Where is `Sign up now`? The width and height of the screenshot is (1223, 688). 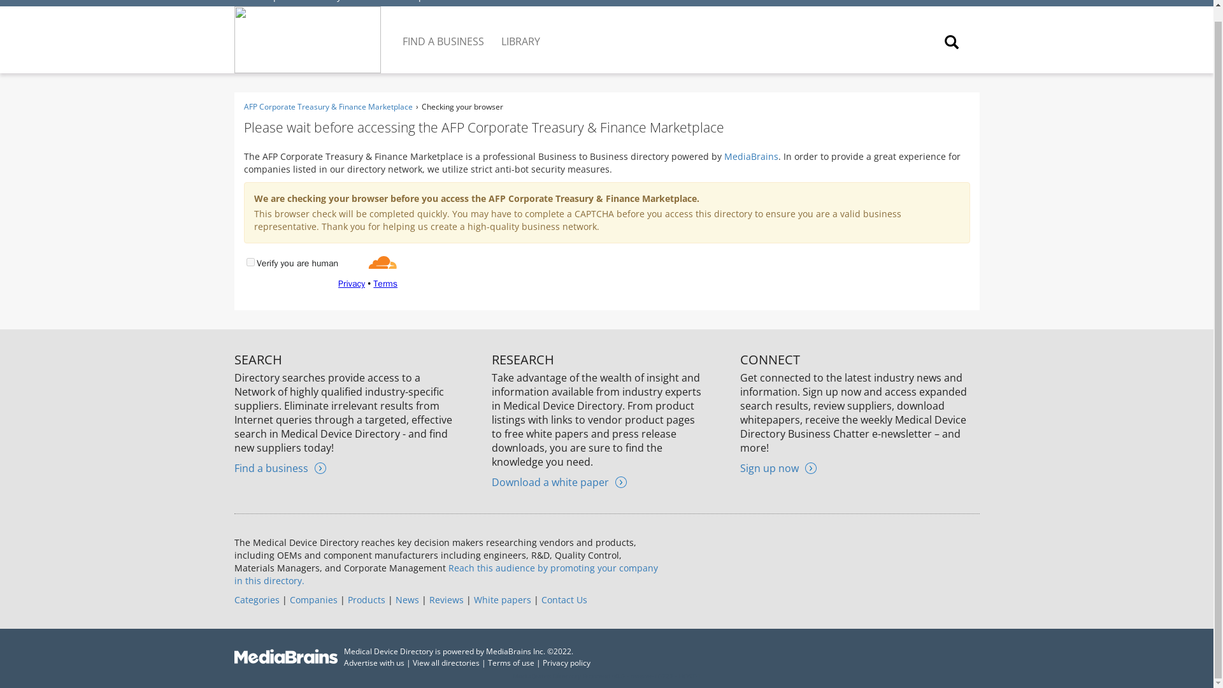 Sign up now is located at coordinates (778, 468).